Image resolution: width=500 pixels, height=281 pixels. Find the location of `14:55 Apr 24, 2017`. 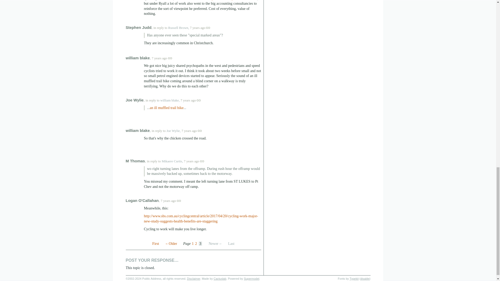

14:55 Apr 24, 2017 is located at coordinates (188, 100).